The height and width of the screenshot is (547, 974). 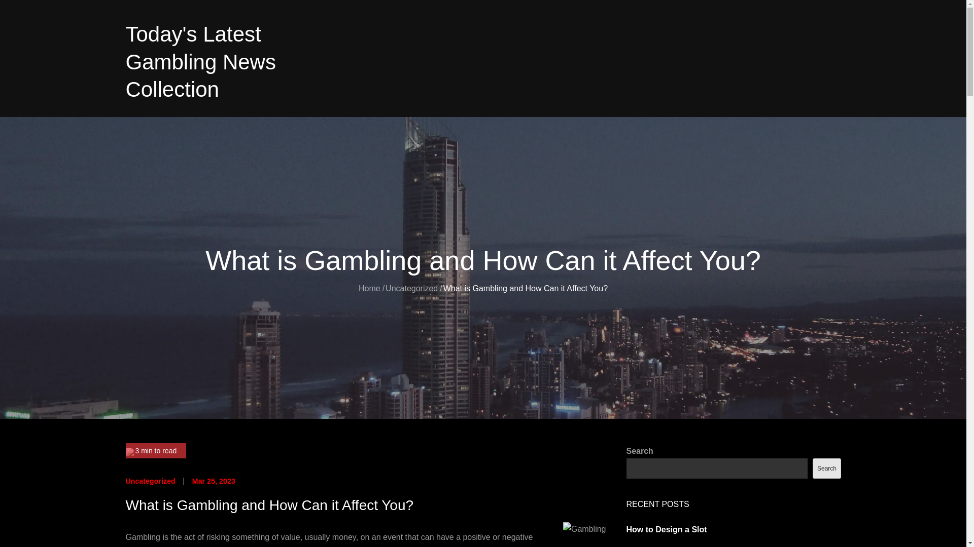 I want to click on Search, so click(x=826, y=468).